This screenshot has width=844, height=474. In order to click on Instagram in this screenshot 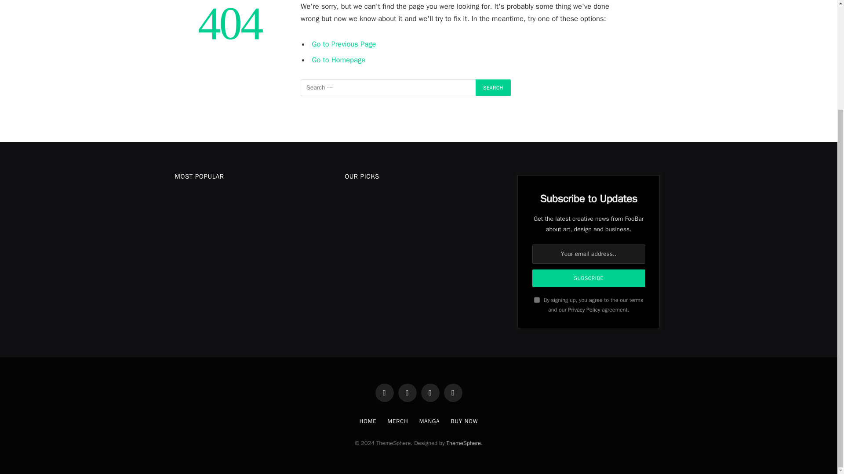, I will do `click(430, 392)`.